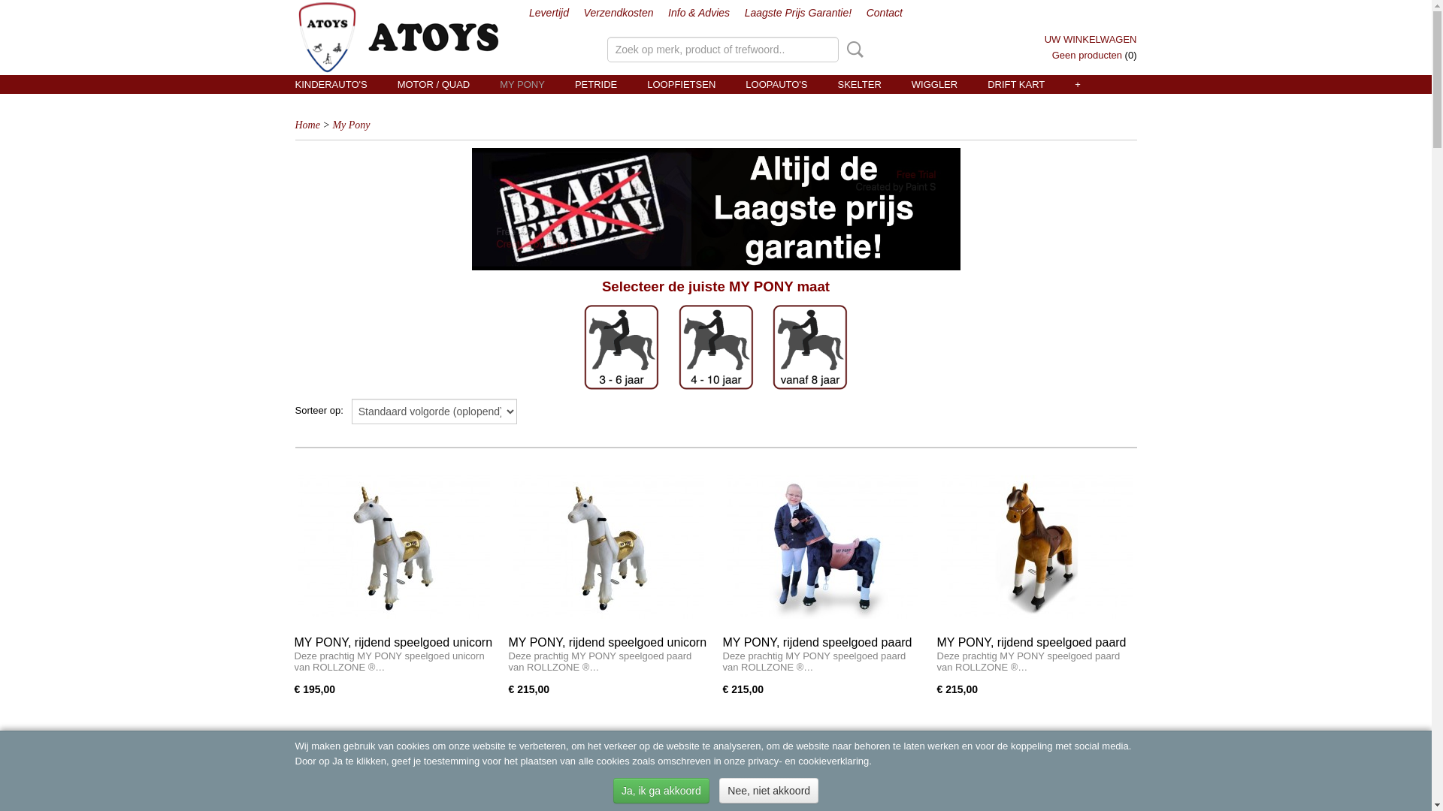  Describe the element at coordinates (776, 84) in the screenshot. I see `LOOPAUTO'S` at that location.